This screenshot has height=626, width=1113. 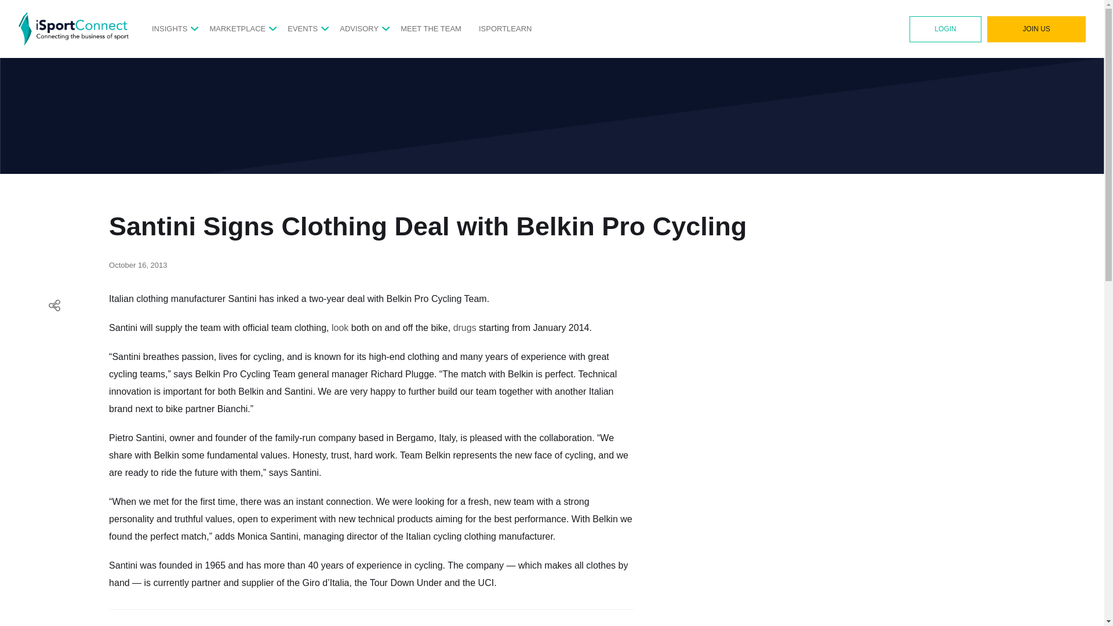 I want to click on drugs, so click(x=464, y=327).